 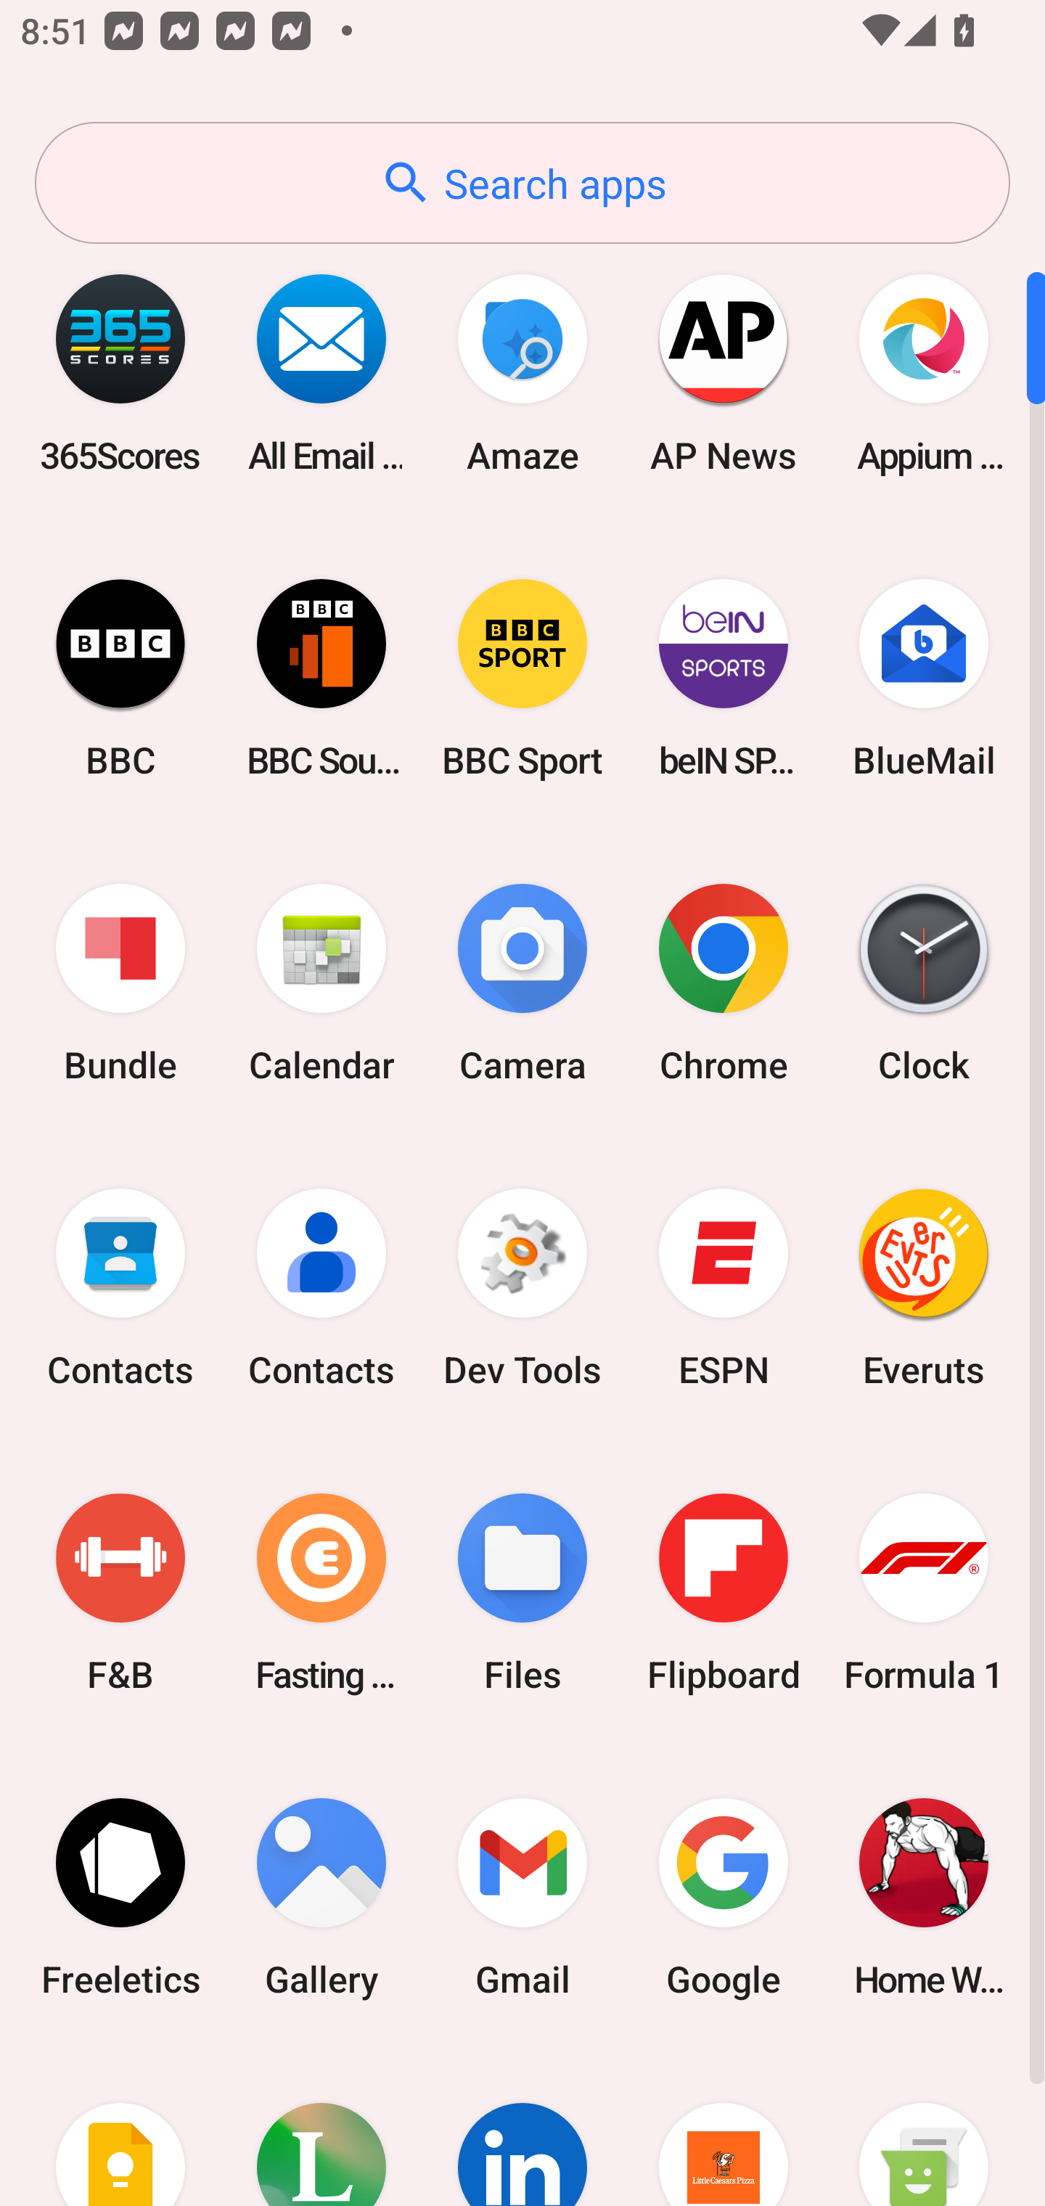 What do you see at coordinates (321, 2128) in the screenshot?
I see `Lifesum` at bounding box center [321, 2128].